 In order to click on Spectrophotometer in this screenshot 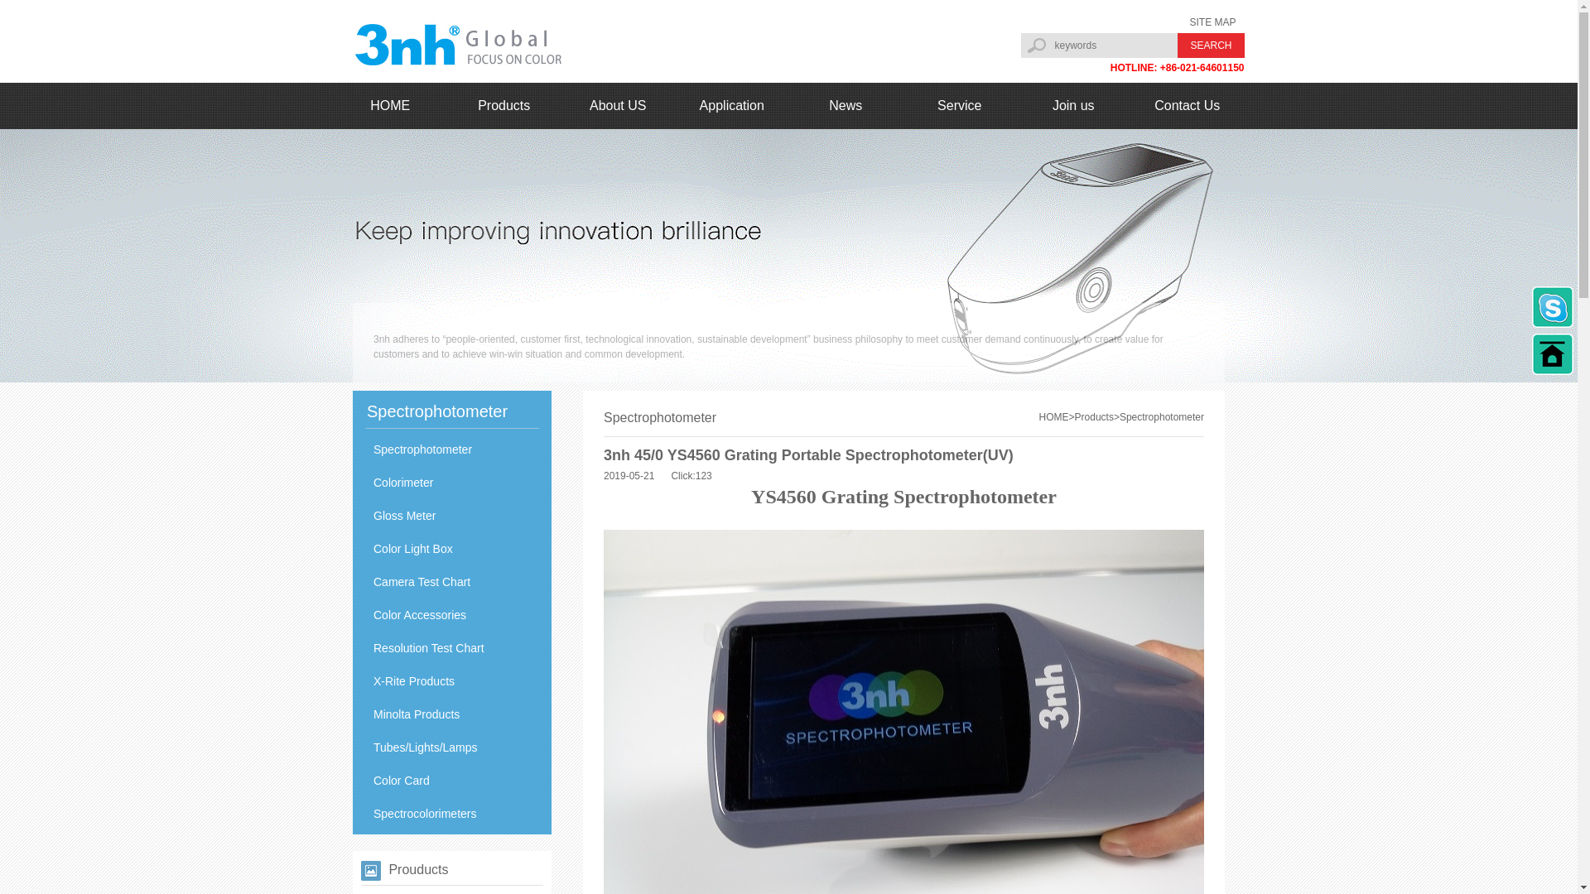, I will do `click(1162, 417)`.